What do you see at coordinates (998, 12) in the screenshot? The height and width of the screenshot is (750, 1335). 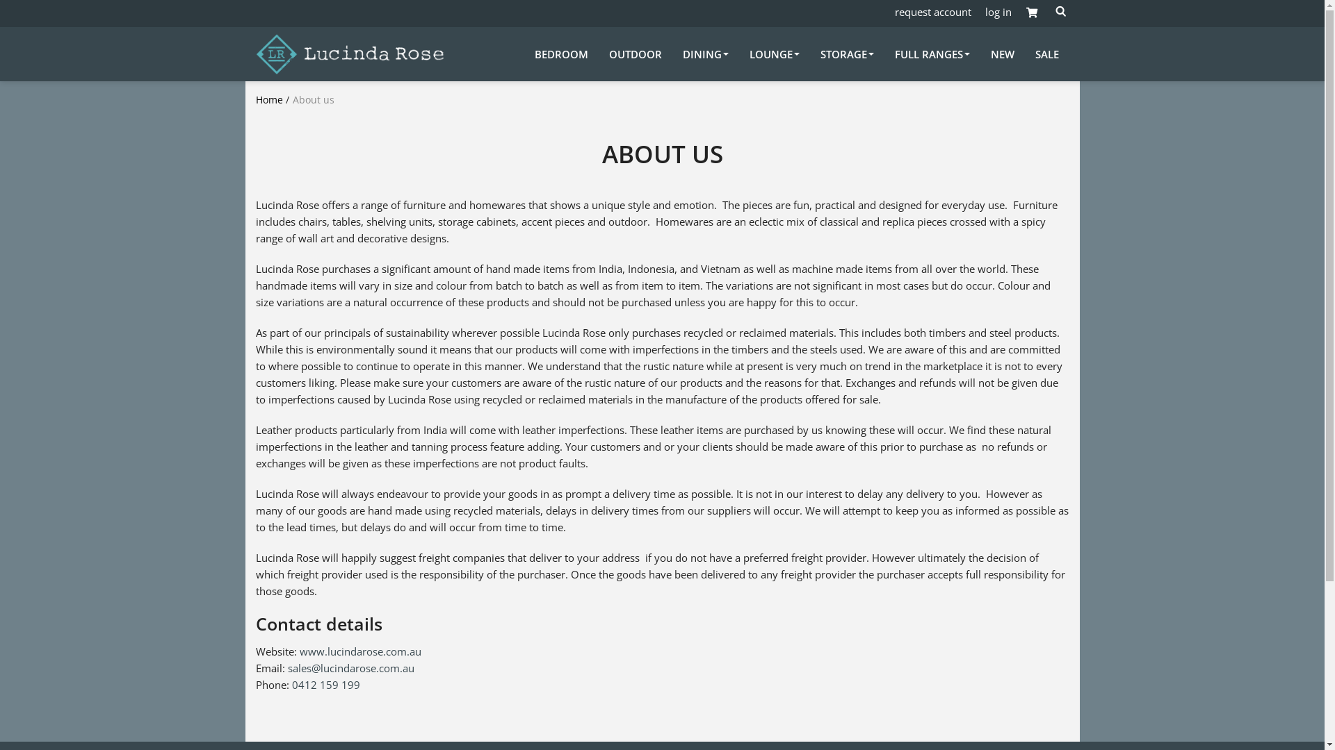 I see `log in` at bounding box center [998, 12].